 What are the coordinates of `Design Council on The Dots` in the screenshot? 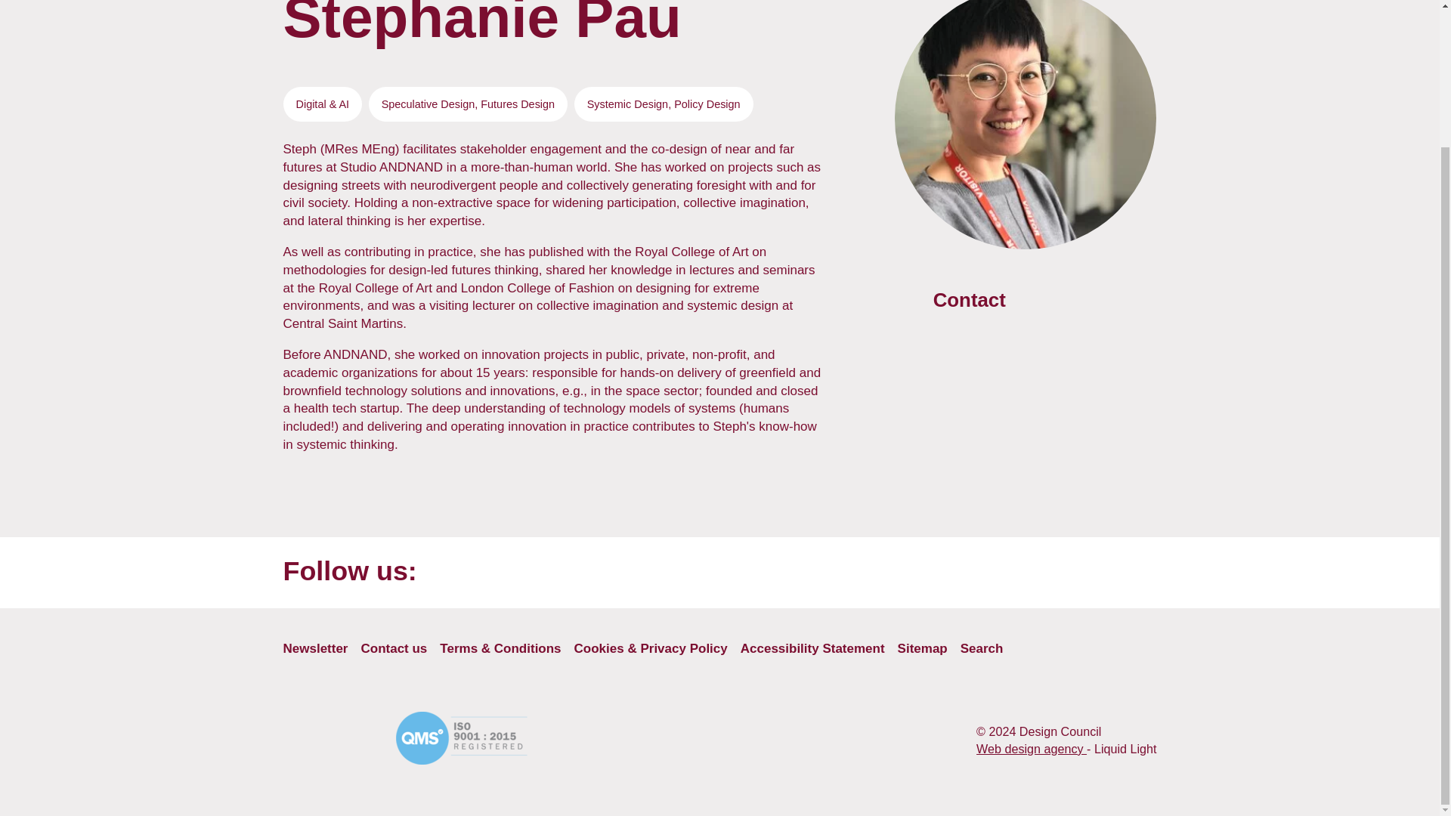 It's located at (1019, 576).